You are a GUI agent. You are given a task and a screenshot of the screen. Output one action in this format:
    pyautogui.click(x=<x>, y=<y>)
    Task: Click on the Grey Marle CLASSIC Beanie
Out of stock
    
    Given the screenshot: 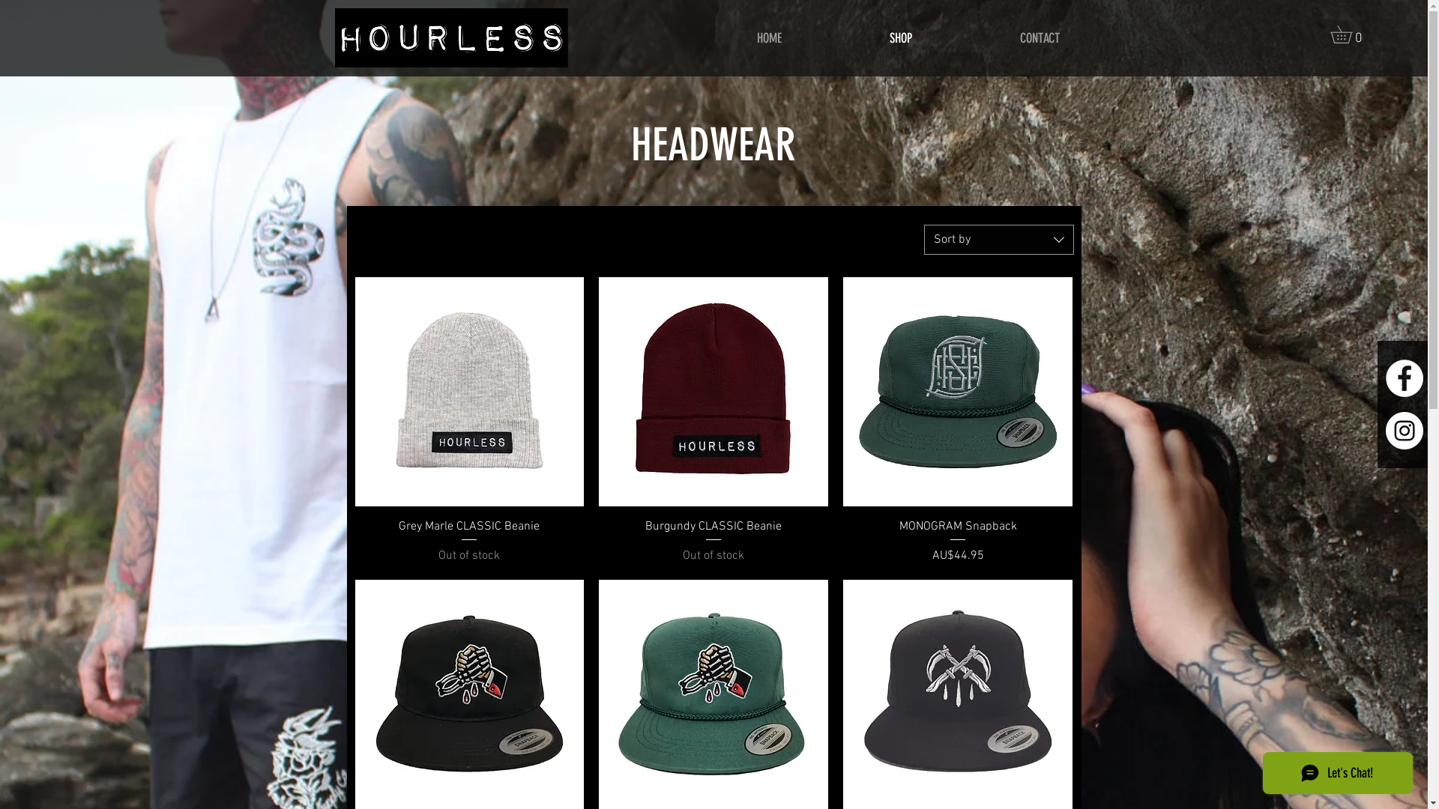 What is the action you would take?
    pyautogui.click(x=470, y=542)
    